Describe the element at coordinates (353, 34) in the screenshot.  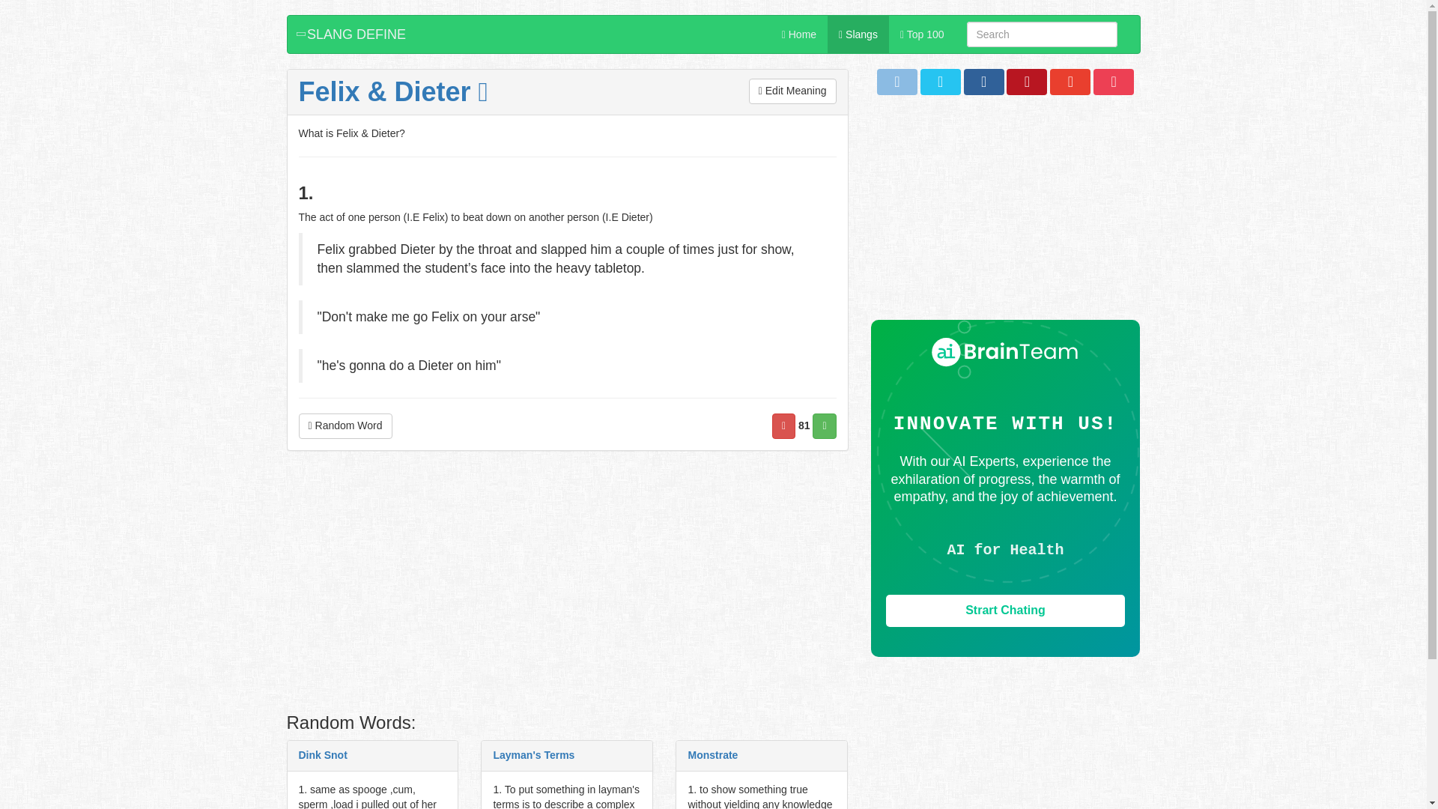
I see `SLANG DEFINE` at that location.